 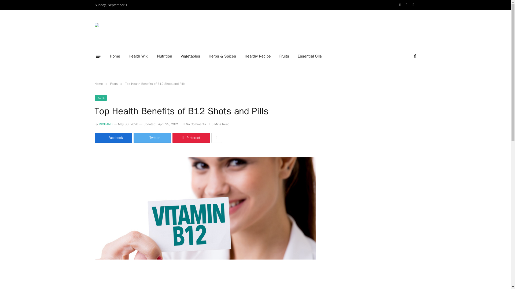 What do you see at coordinates (127, 29) in the screenshot?
I see `Health Benefits` at bounding box center [127, 29].